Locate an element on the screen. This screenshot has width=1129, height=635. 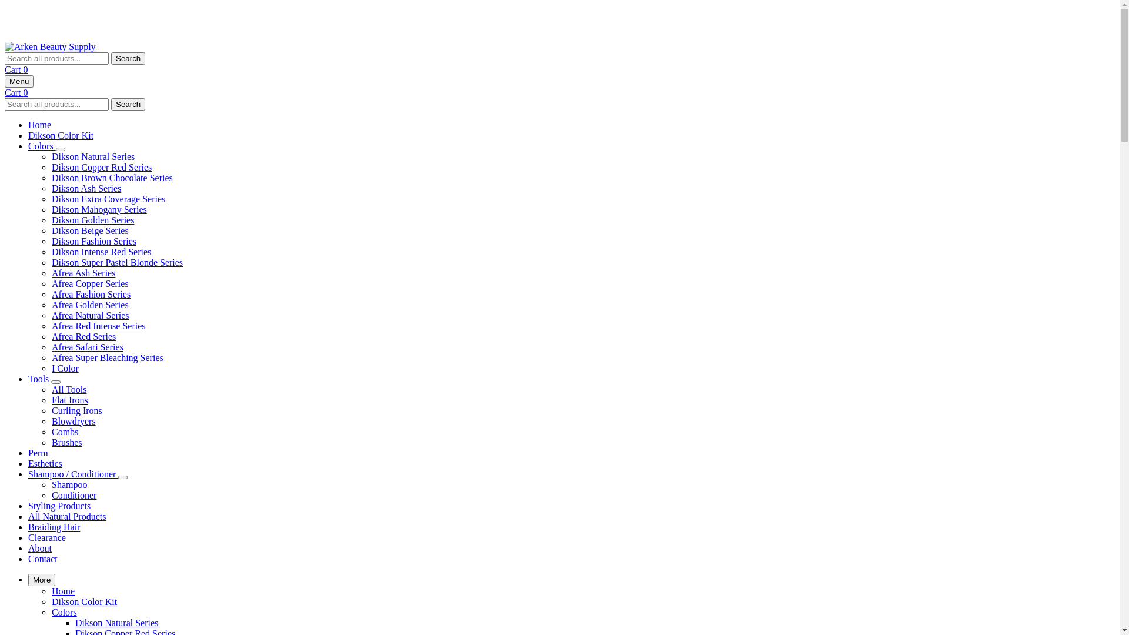
Cart 0 is located at coordinates (16, 92).